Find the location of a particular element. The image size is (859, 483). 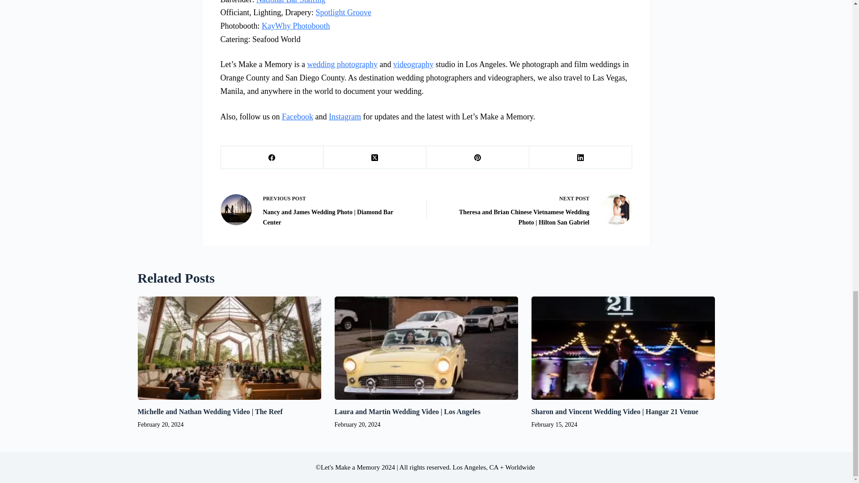

Instagram is located at coordinates (344, 116).